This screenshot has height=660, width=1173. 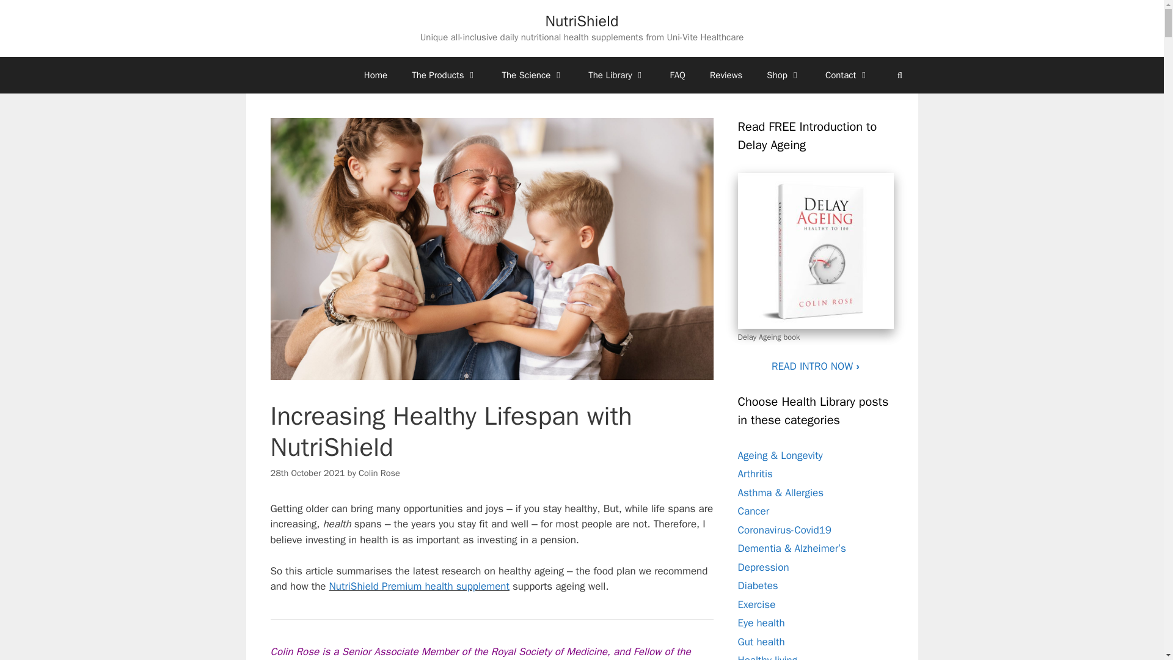 I want to click on The Science, so click(x=533, y=75).